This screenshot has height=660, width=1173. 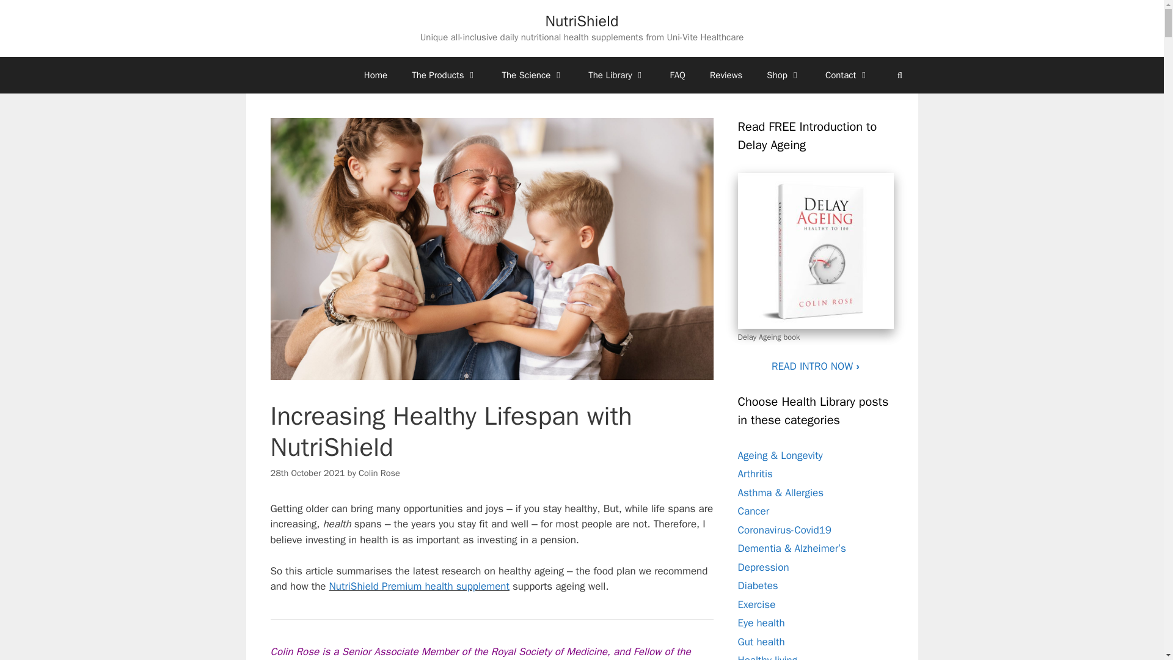 I want to click on The Science, so click(x=533, y=75).